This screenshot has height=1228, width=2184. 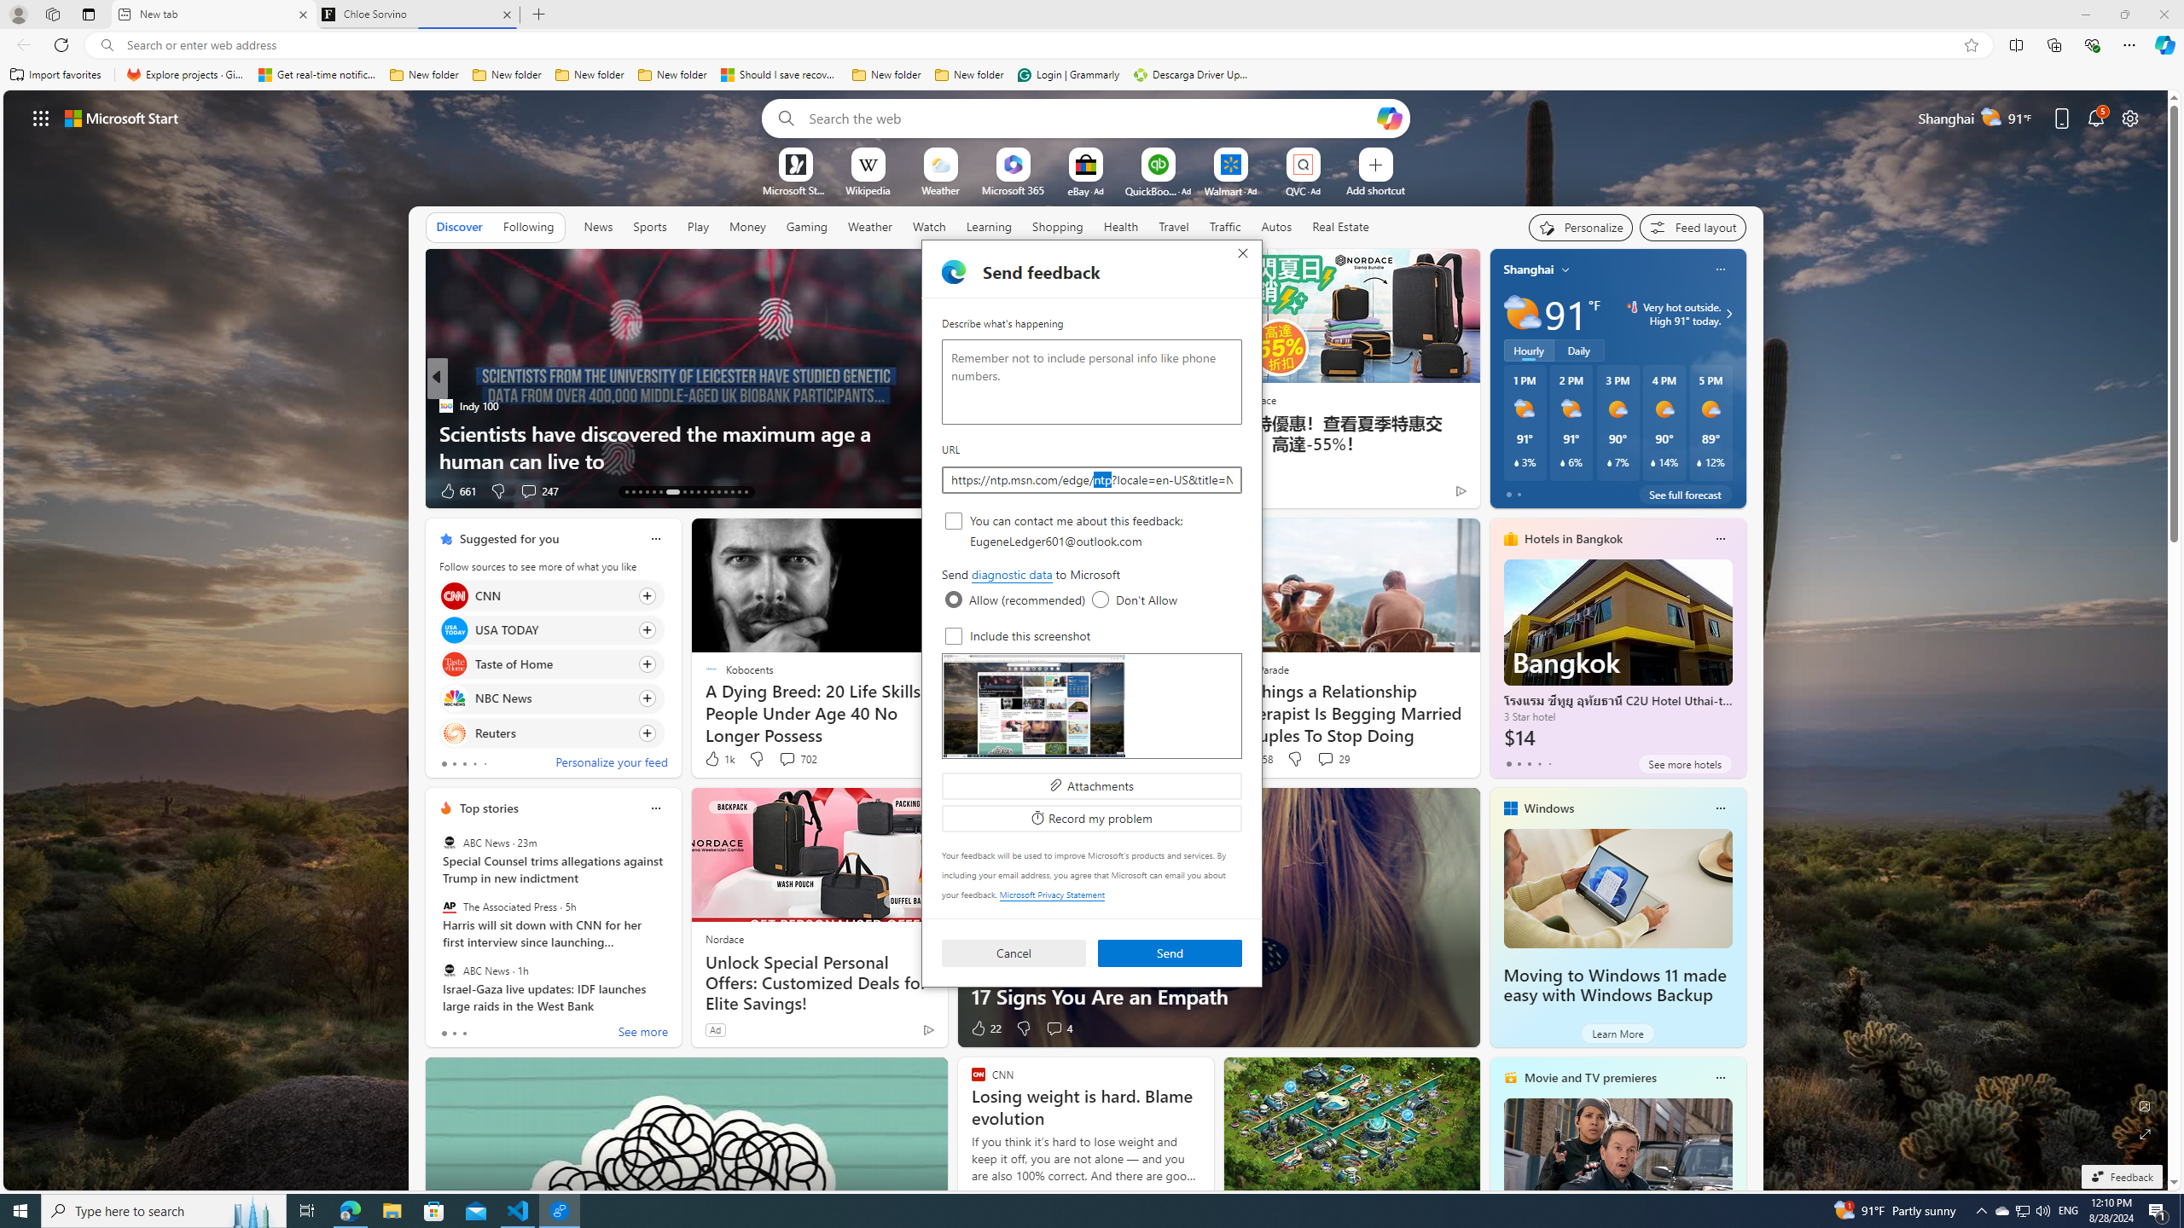 I want to click on Personalize your feed", so click(x=1581, y=227).